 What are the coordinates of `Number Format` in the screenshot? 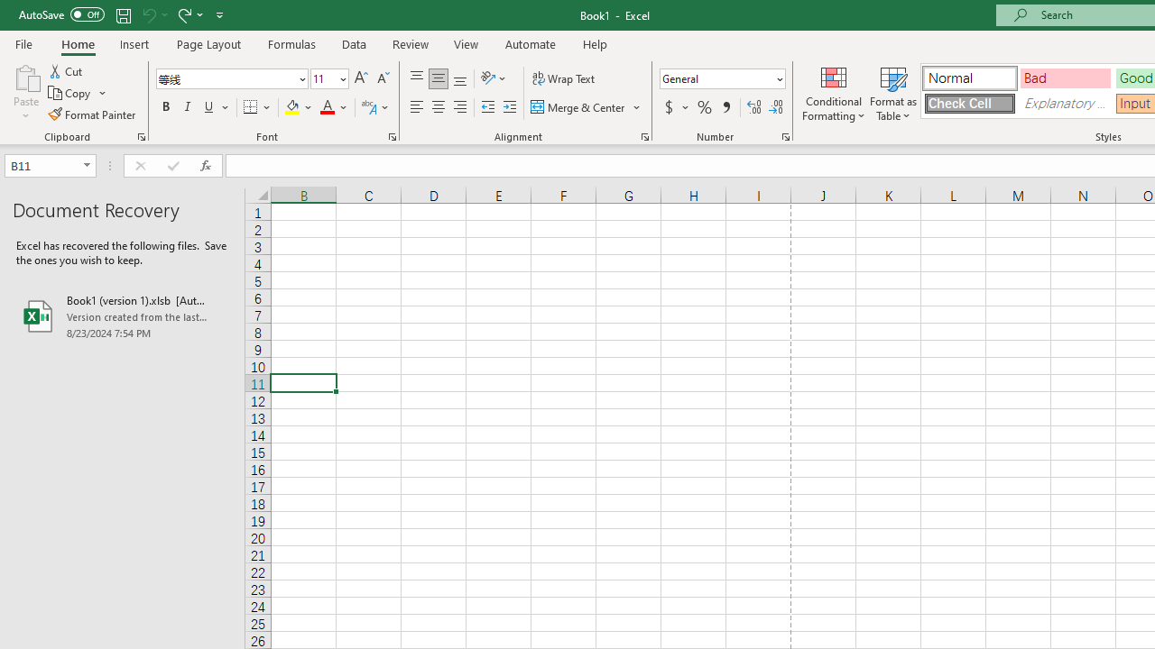 It's located at (722, 79).